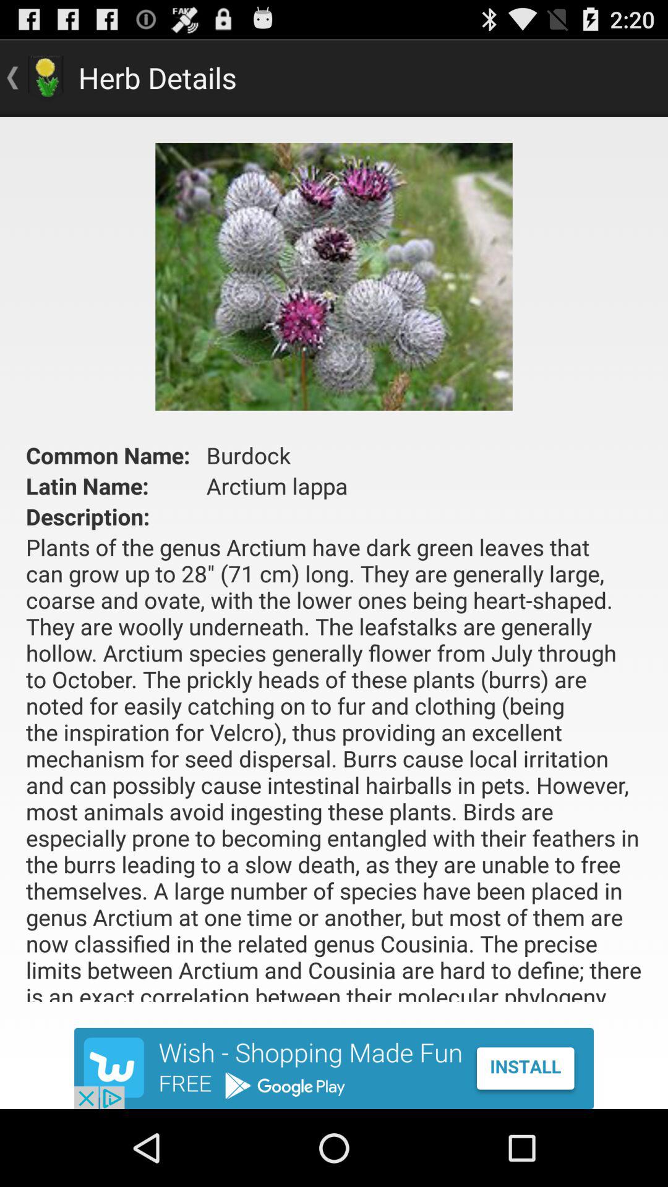 The width and height of the screenshot is (668, 1187). Describe the element at coordinates (334, 1068) in the screenshot. I see `herb details` at that location.